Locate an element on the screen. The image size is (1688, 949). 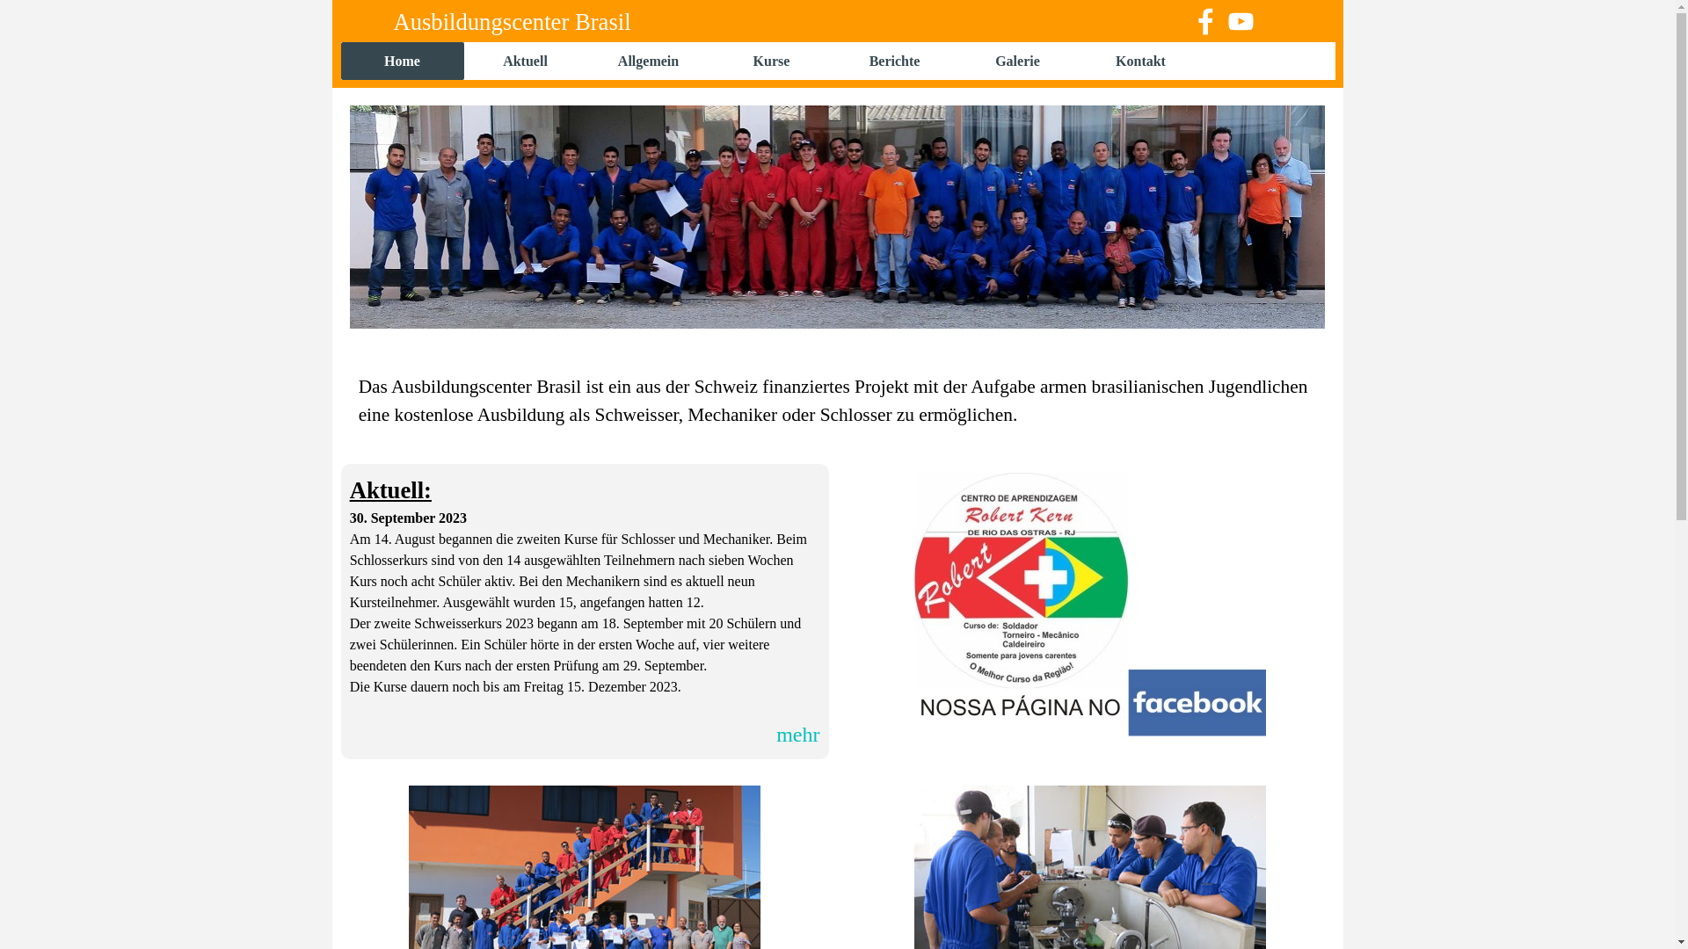
Home is located at coordinates (403, 62).